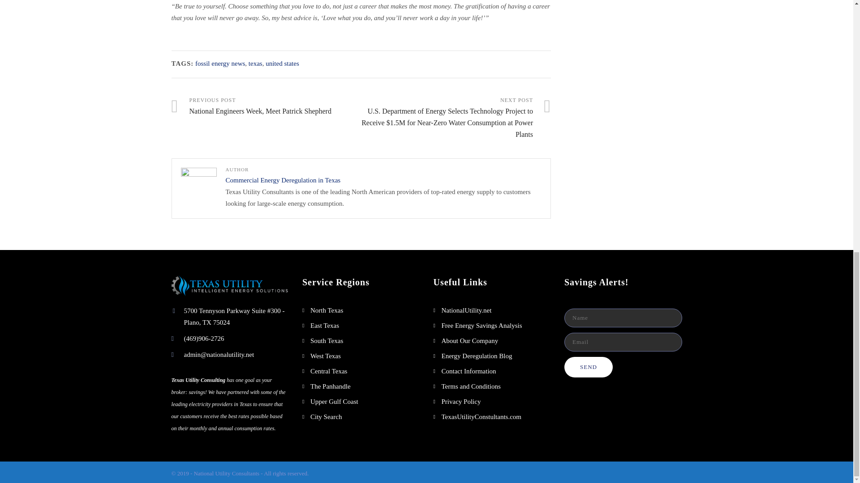 This screenshot has width=860, height=483. Describe the element at coordinates (283, 180) in the screenshot. I see `West Texas` at that location.